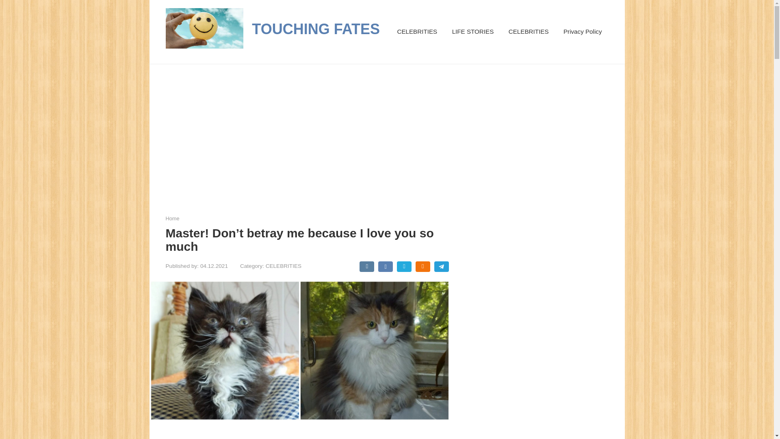 This screenshot has width=780, height=439. I want to click on CELEBRITIES, so click(284, 266).